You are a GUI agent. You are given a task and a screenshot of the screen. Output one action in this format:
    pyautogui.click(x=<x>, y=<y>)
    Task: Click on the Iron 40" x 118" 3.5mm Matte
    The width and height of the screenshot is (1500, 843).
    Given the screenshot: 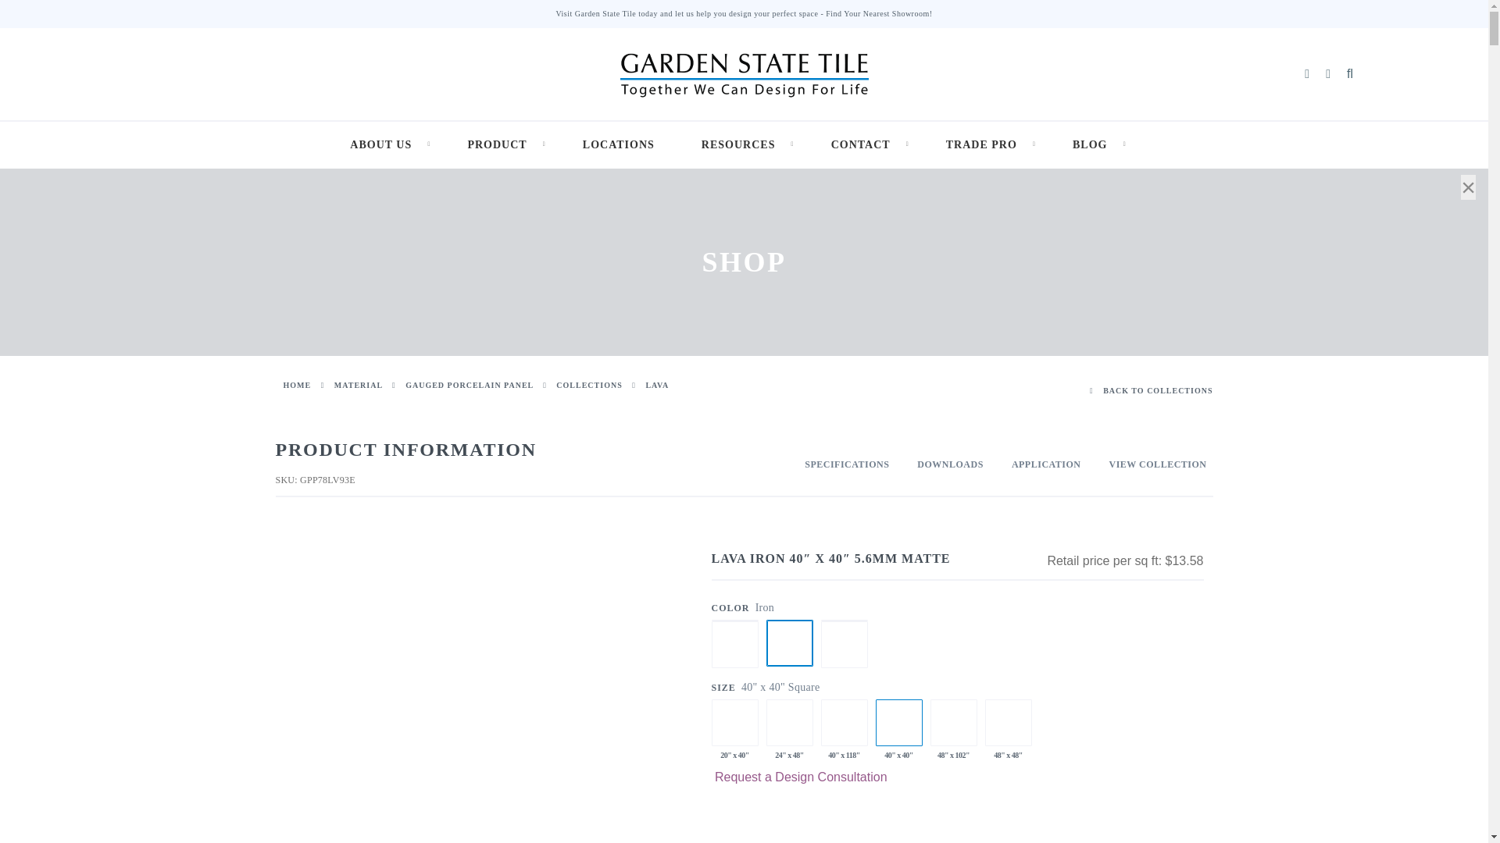 What is the action you would take?
    pyautogui.click(x=844, y=723)
    